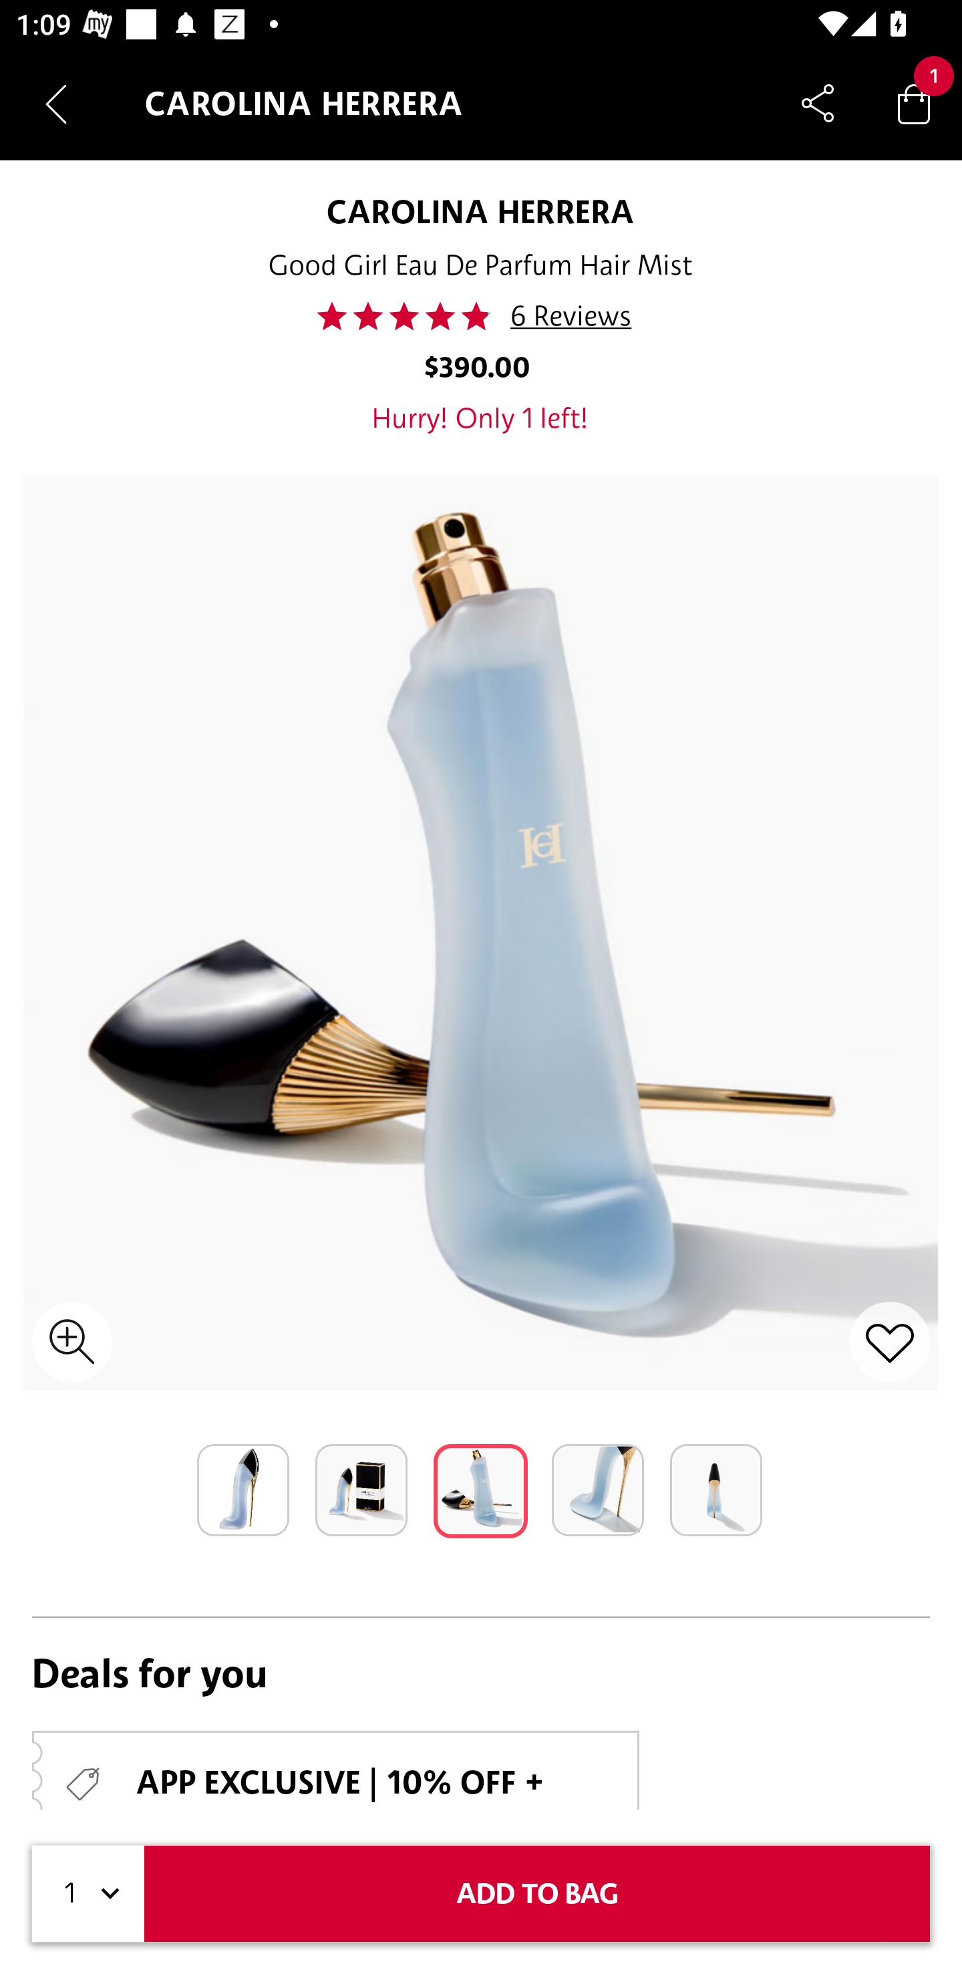 This screenshot has width=962, height=1978. What do you see at coordinates (481, 316) in the screenshot?
I see `48.0 6 Reviews` at bounding box center [481, 316].